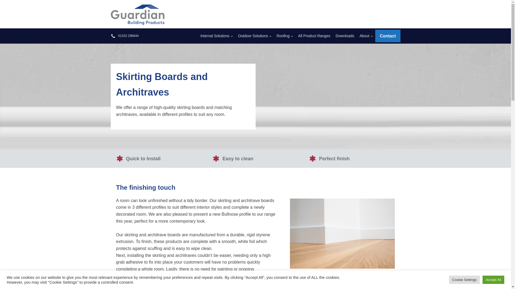 The width and height of the screenshot is (515, 289). Describe the element at coordinates (342, 36) in the screenshot. I see `Downloads` at that location.